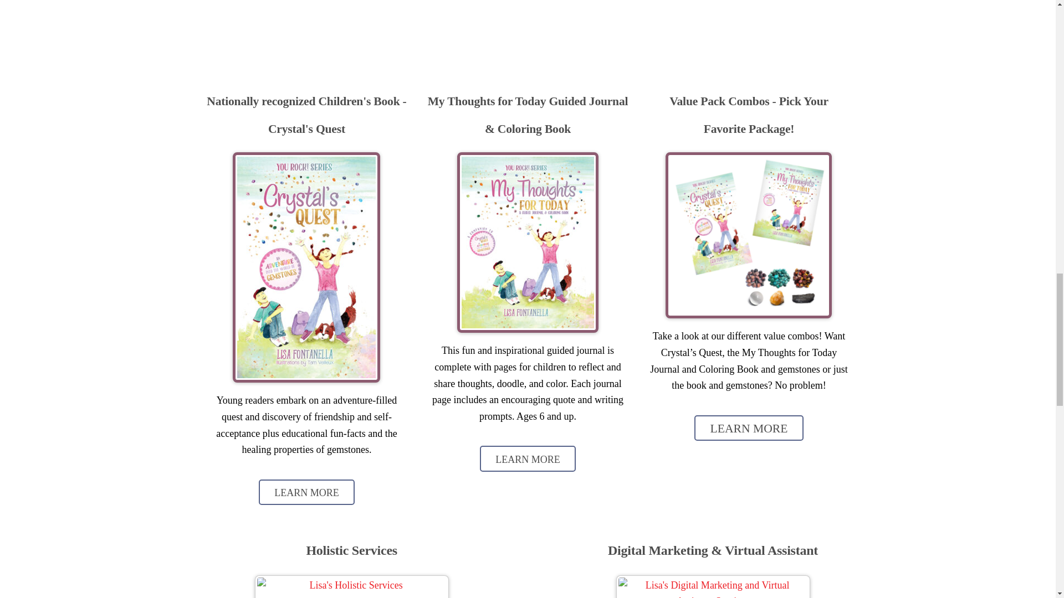 This screenshot has width=1064, height=598. What do you see at coordinates (306, 492) in the screenshot?
I see `LEARN MORE` at bounding box center [306, 492].